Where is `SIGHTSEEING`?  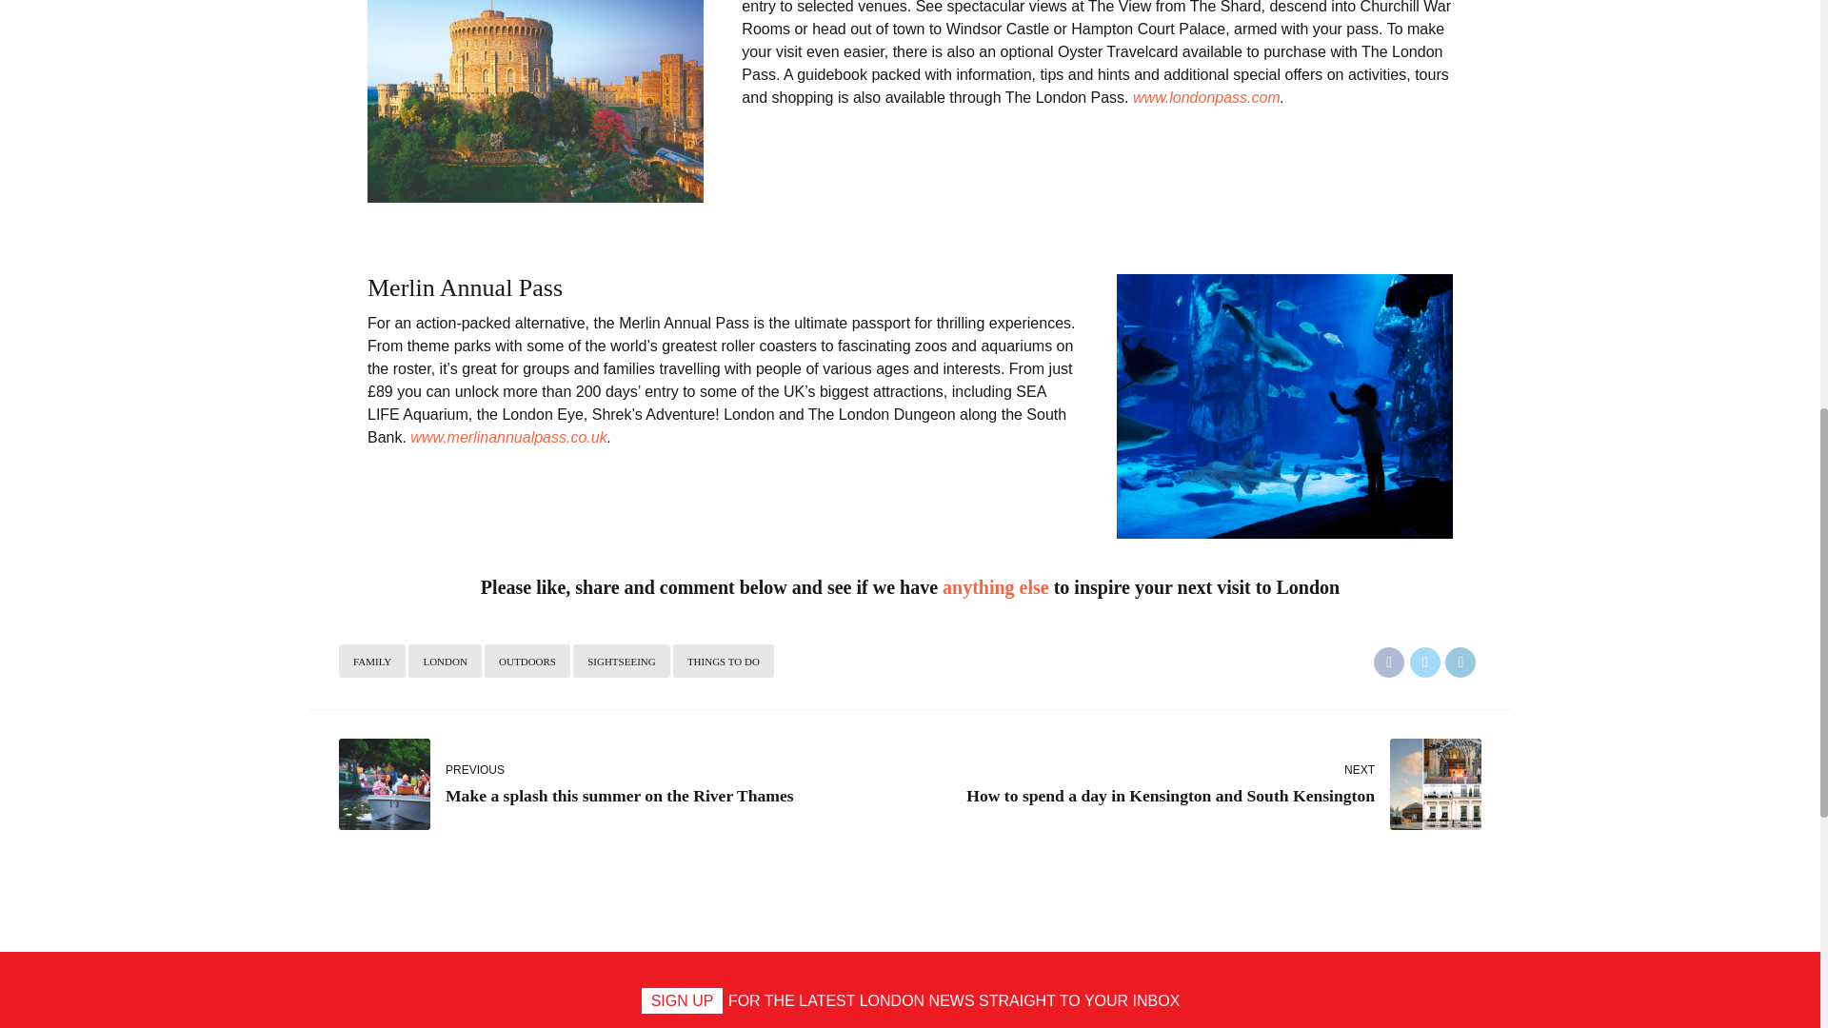 SIGHTSEEING is located at coordinates (996, 586).